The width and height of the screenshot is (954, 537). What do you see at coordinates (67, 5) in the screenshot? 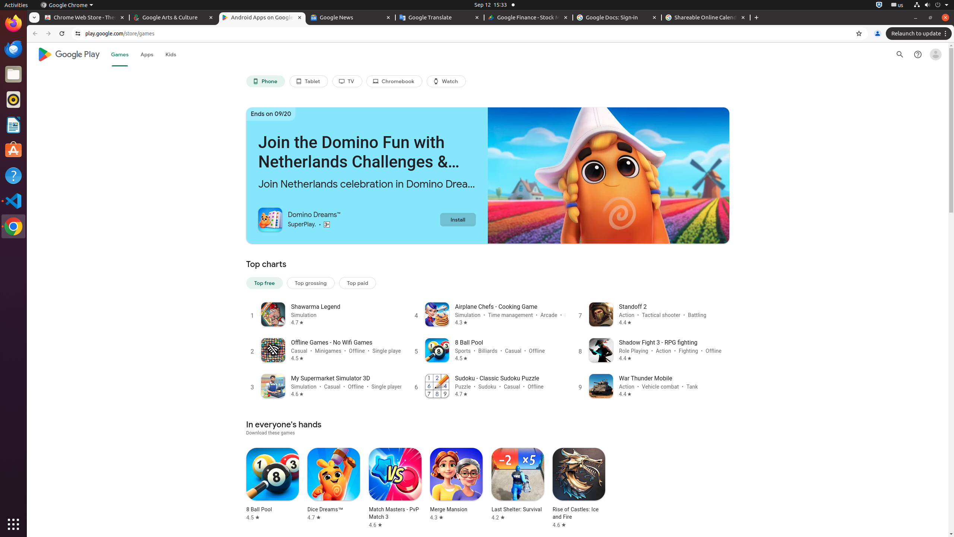
I see `Google Chrome` at bounding box center [67, 5].